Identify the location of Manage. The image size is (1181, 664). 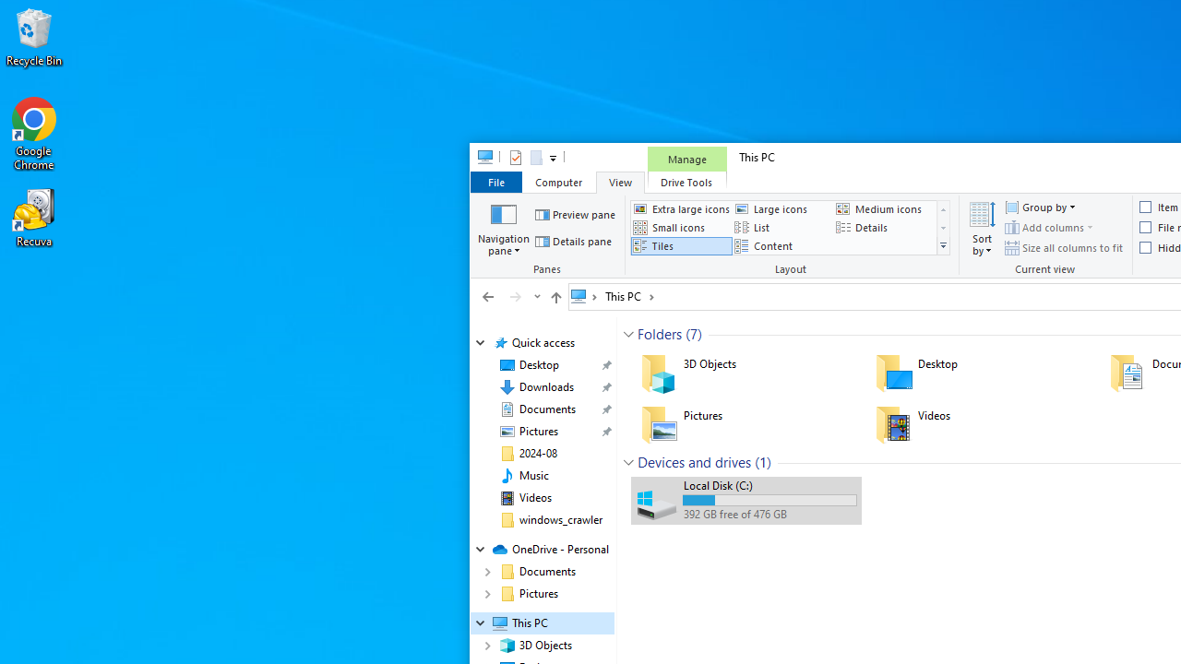
(686, 159).